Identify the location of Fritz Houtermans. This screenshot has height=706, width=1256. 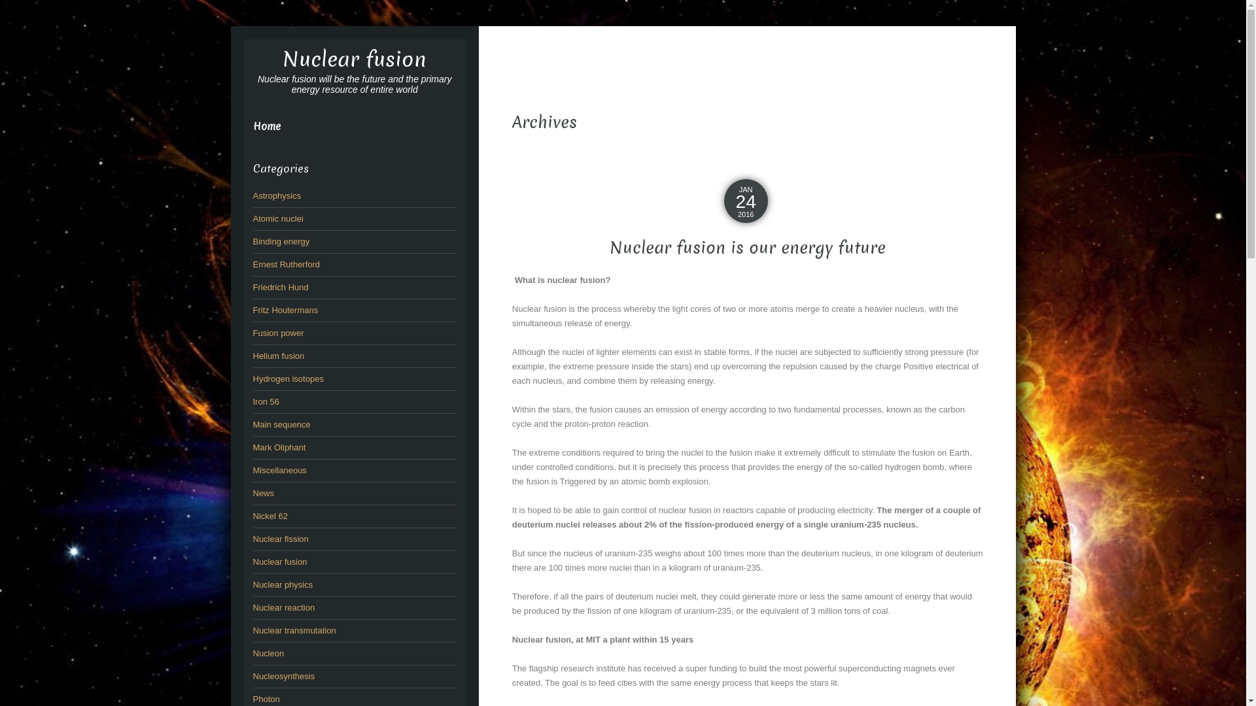
(285, 310).